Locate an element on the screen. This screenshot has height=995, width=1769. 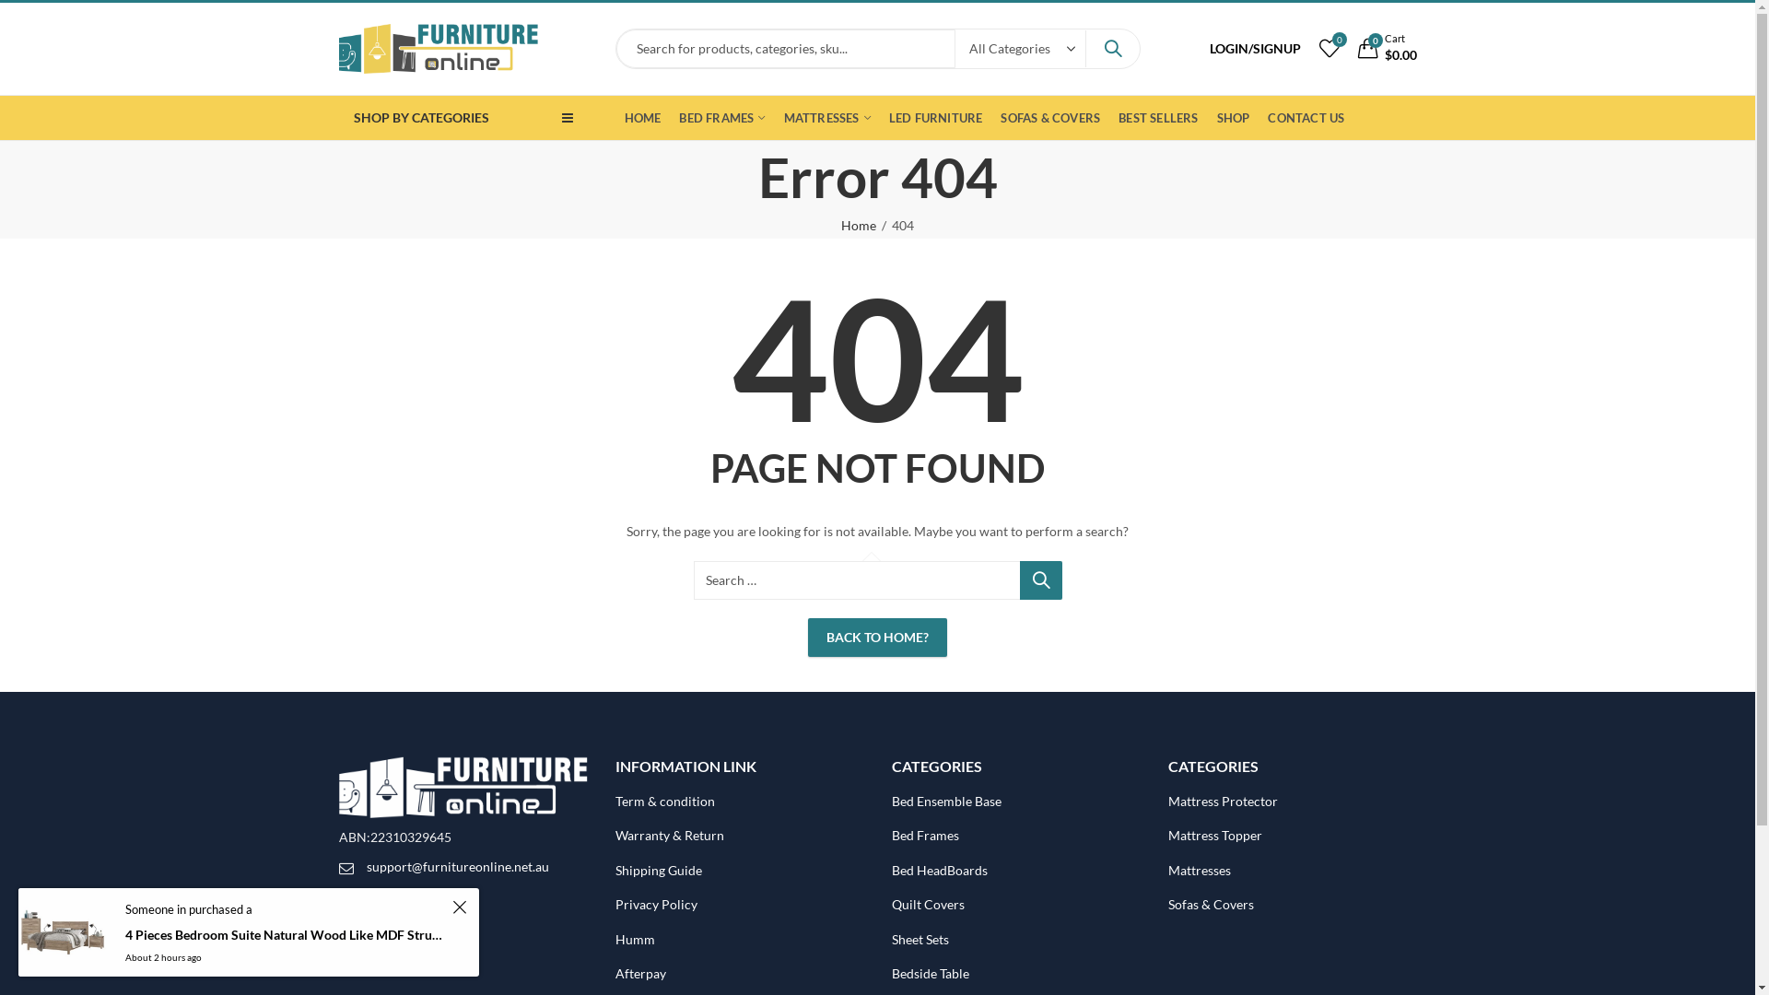
Shipping Guide is located at coordinates (659, 870).